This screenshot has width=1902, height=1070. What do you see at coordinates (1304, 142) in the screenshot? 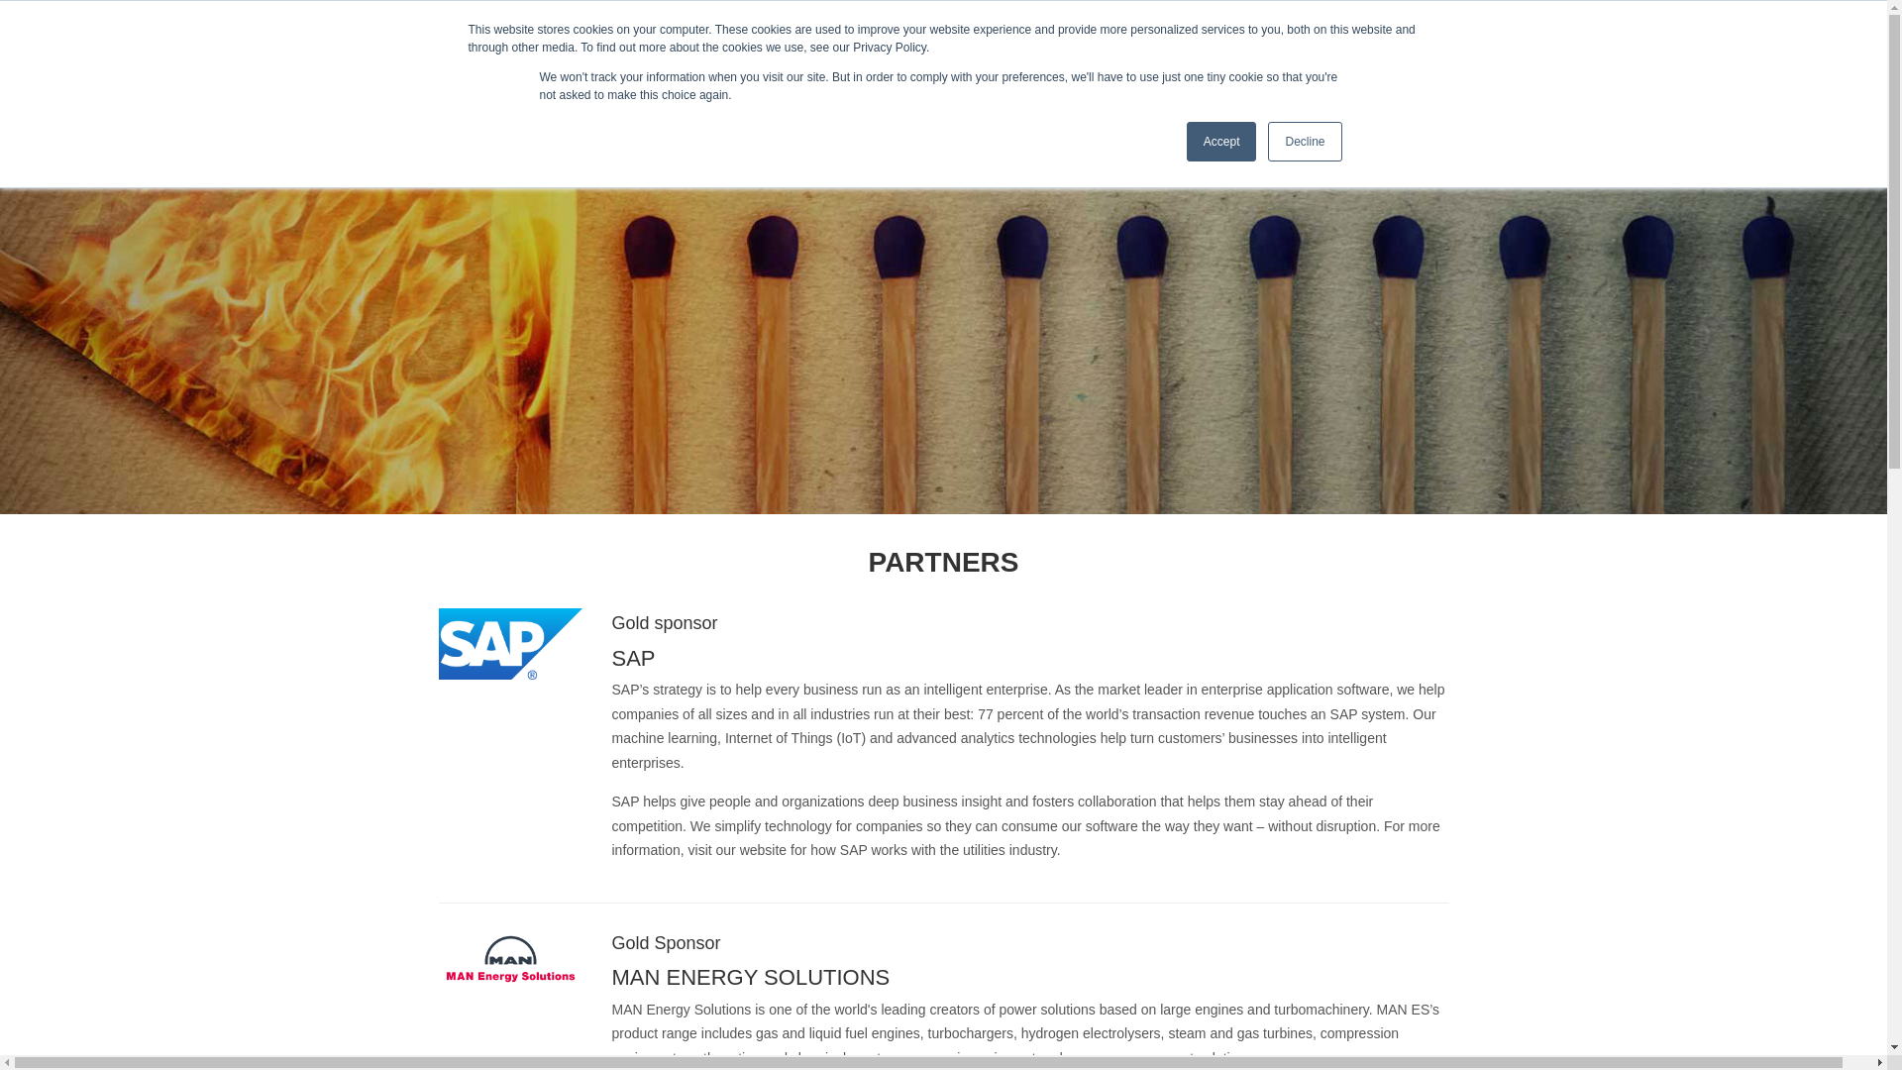
I see `Decline` at bounding box center [1304, 142].